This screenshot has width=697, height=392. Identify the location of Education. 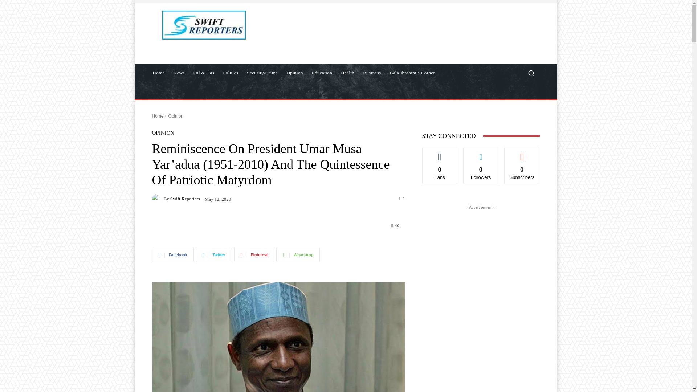
(322, 73).